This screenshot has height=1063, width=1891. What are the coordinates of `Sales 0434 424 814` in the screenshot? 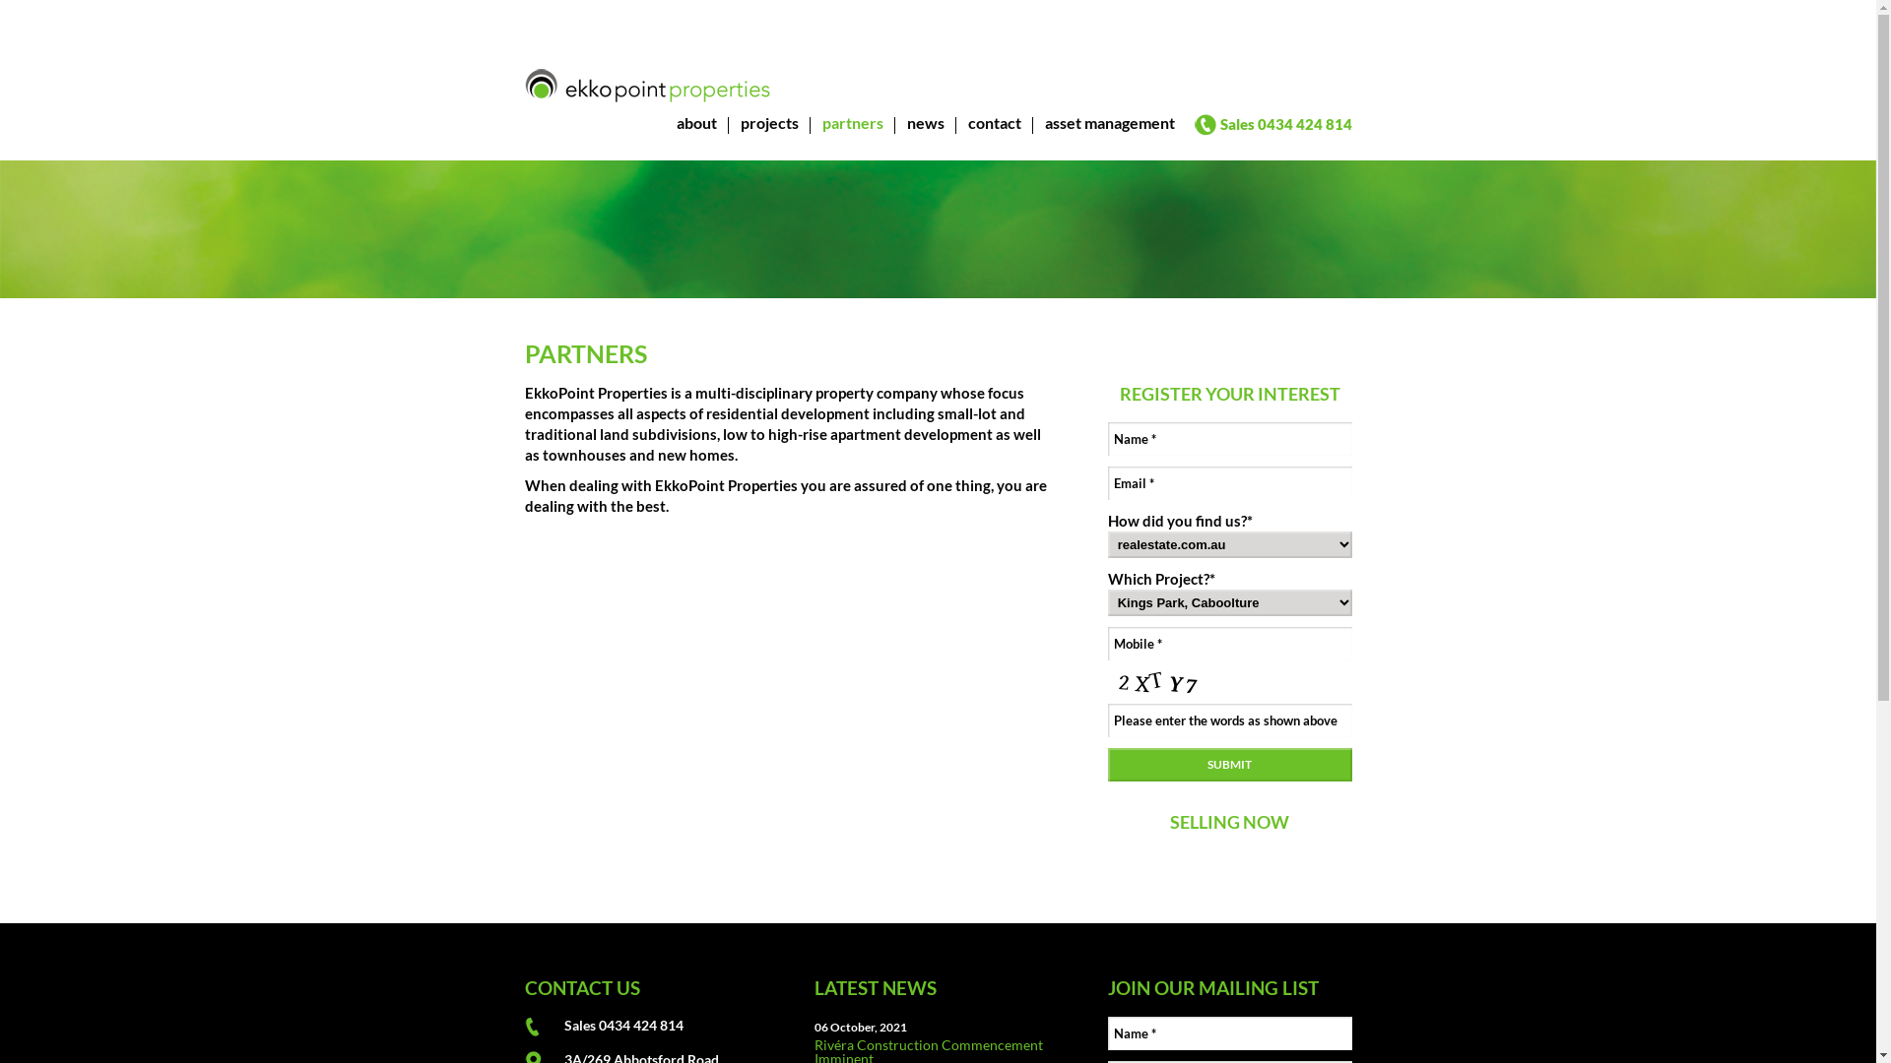 It's located at (1285, 124).